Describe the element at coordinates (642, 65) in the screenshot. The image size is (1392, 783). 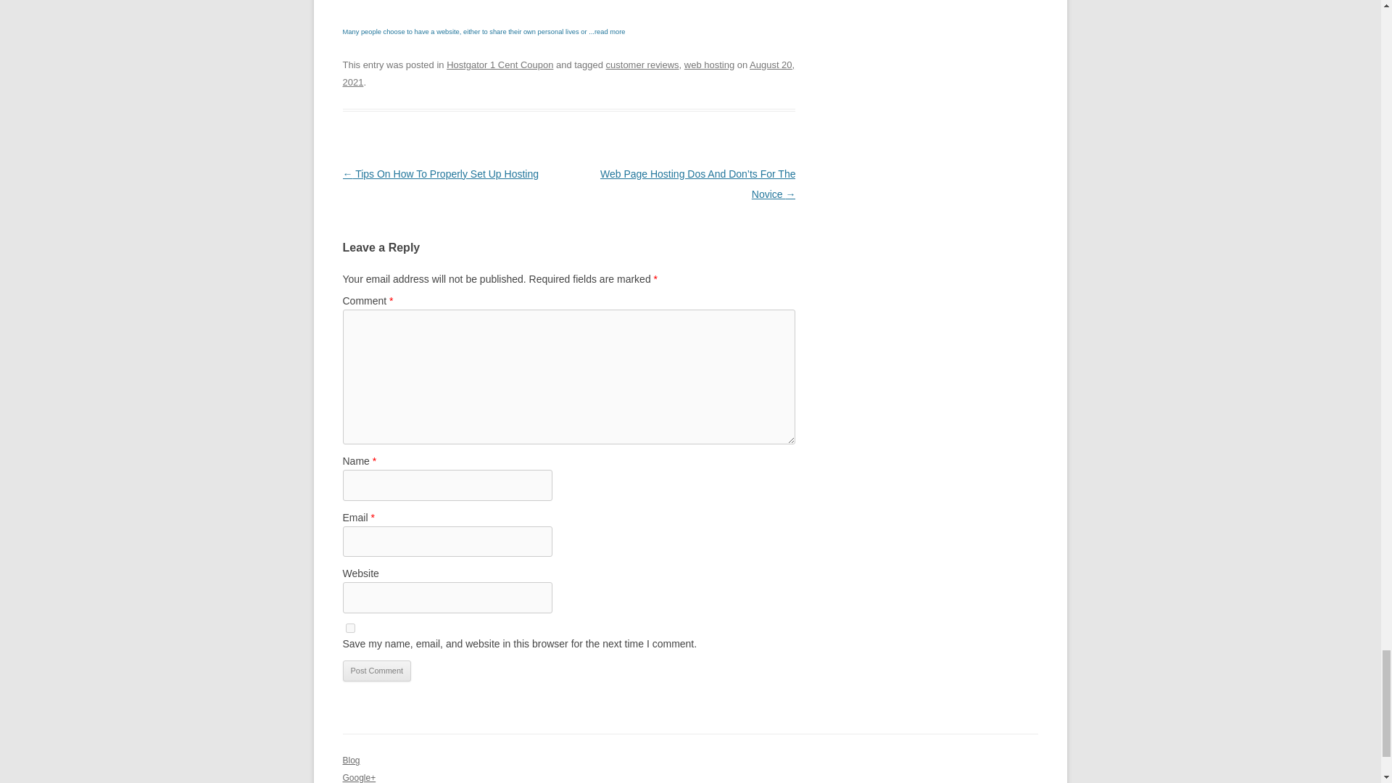
I see `customer reviews` at that location.